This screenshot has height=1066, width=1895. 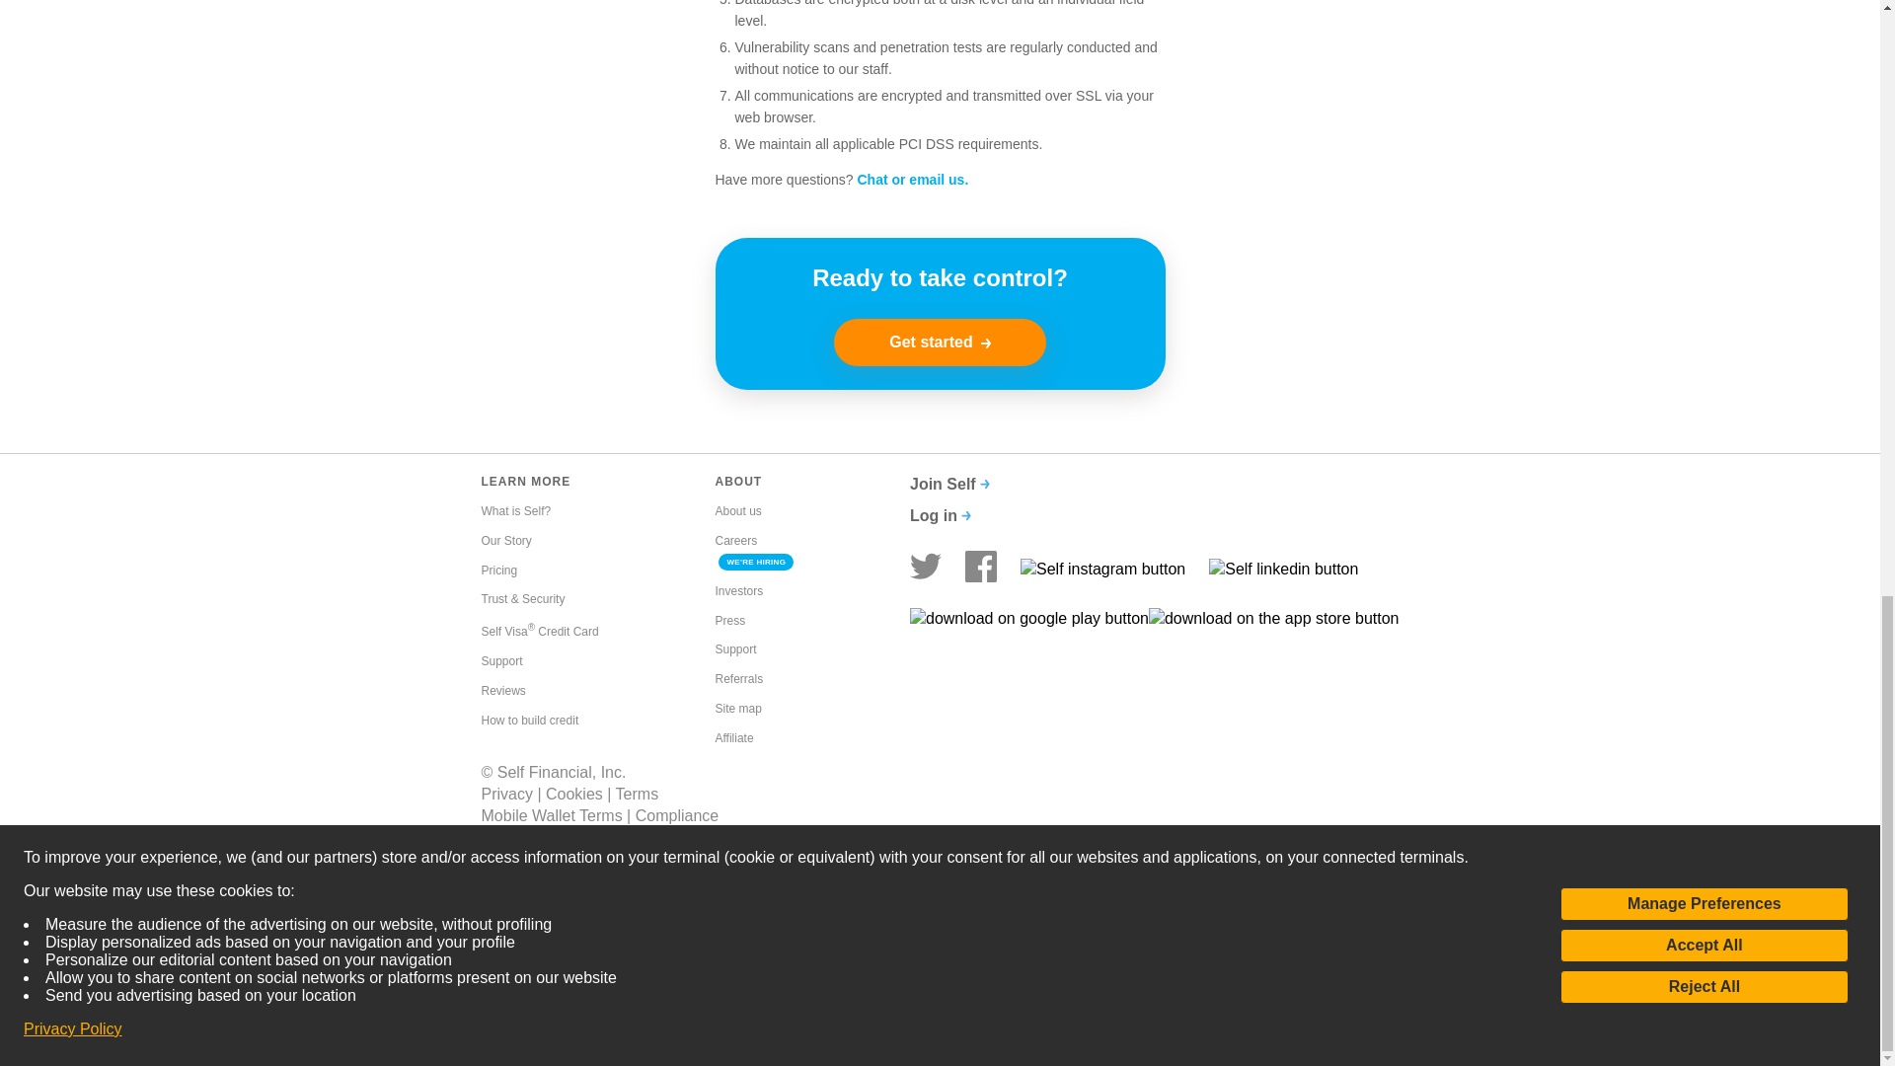 What do you see at coordinates (530, 721) in the screenshot?
I see `How to build credit` at bounding box center [530, 721].